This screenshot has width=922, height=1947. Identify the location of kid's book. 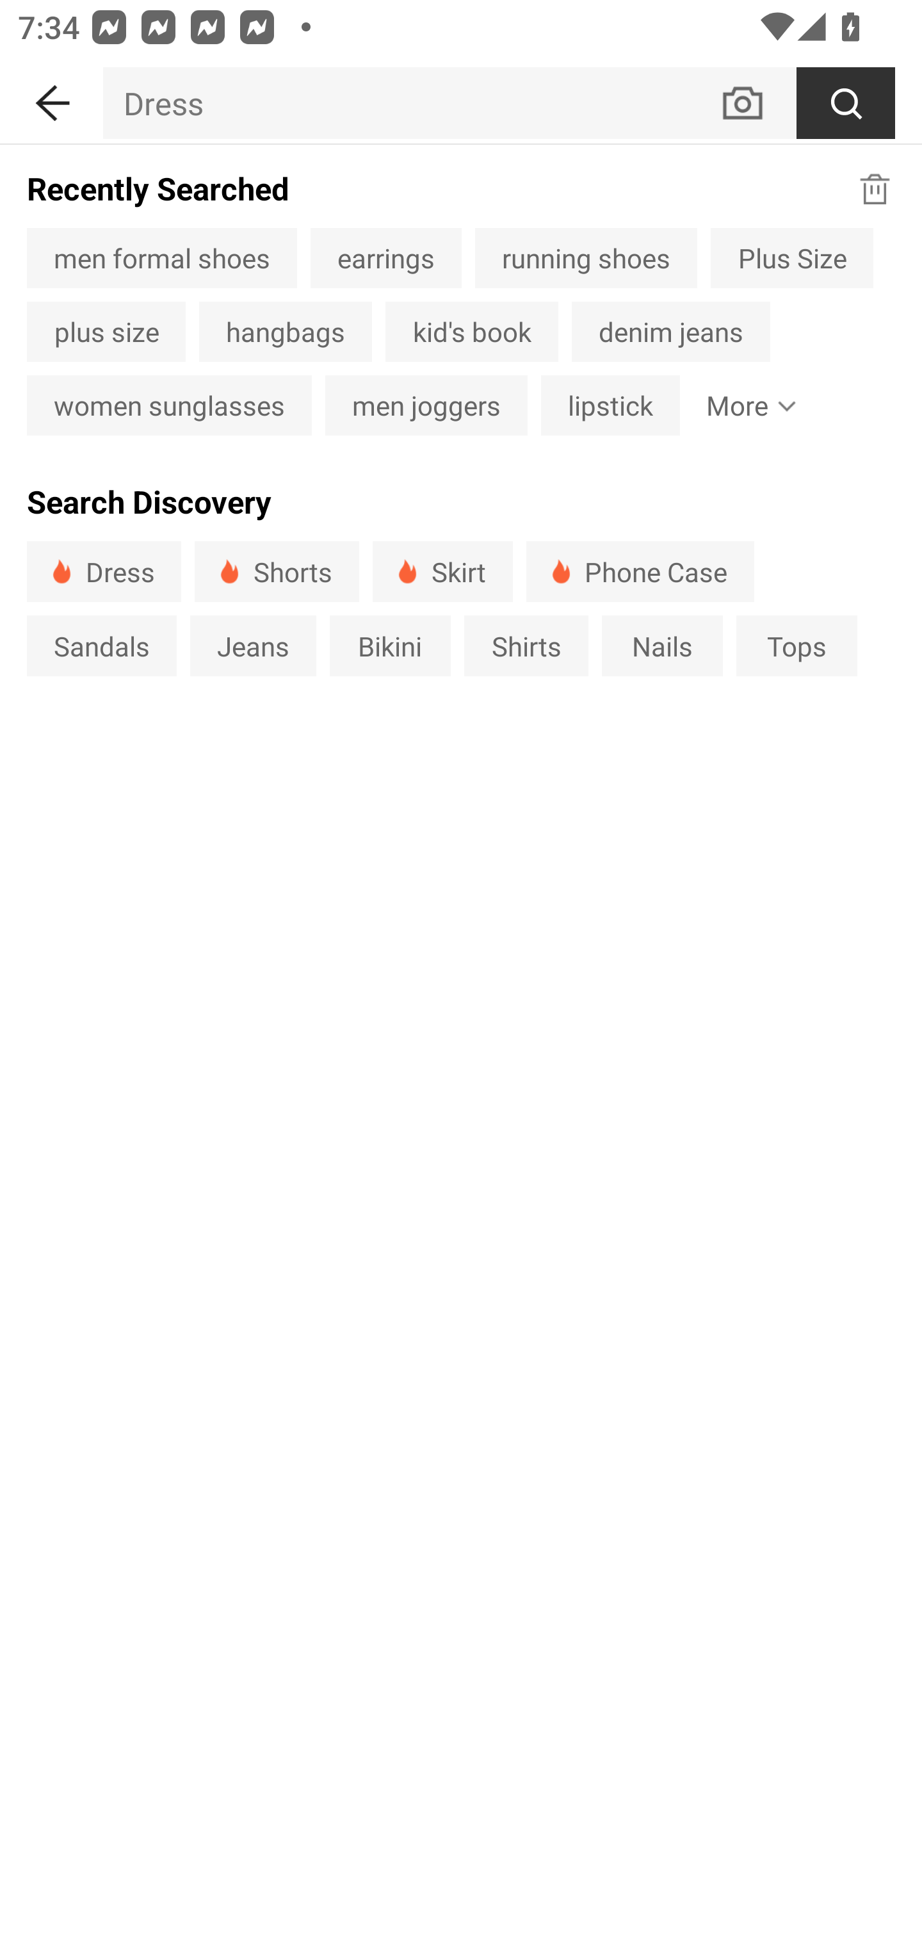
(471, 332).